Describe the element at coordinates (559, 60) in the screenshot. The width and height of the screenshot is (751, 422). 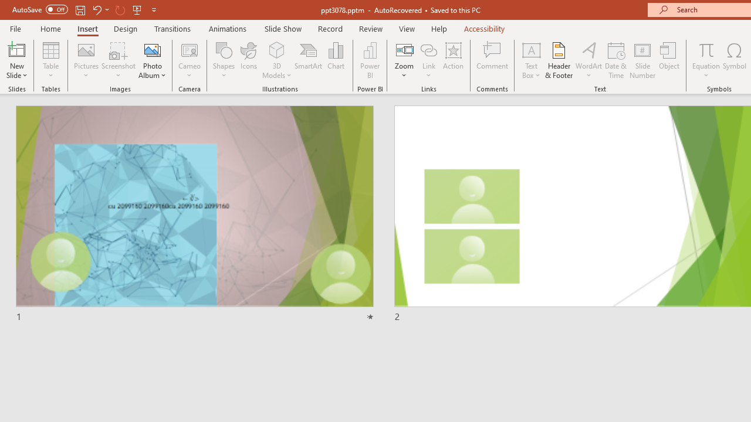
I see `Header & Footer...` at that location.